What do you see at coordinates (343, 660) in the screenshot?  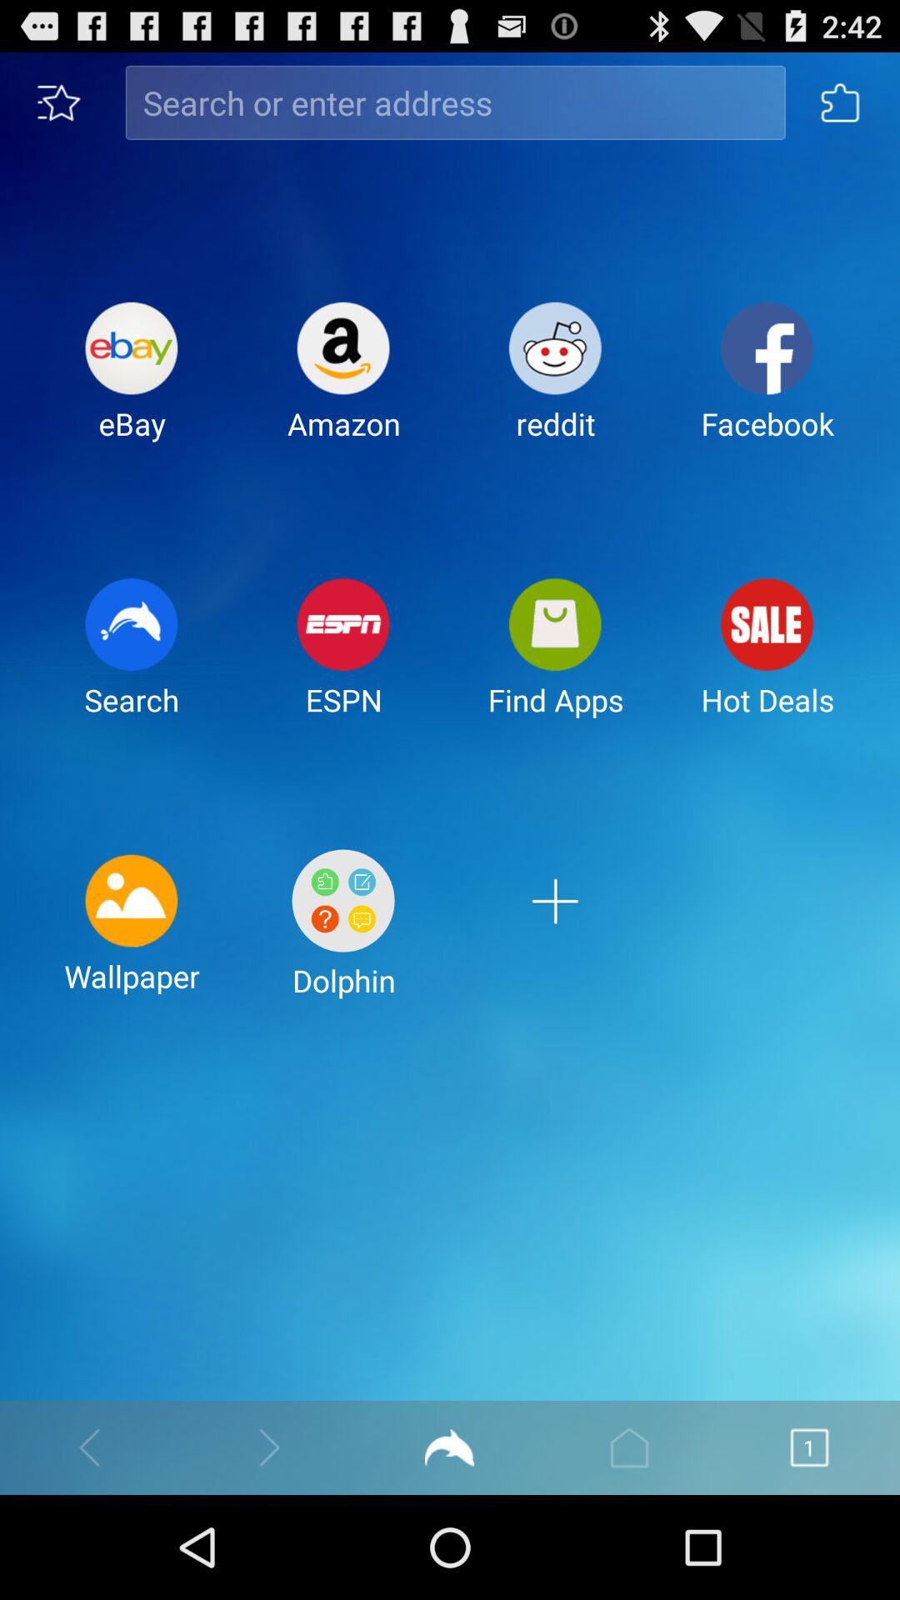 I see `tap the icon next to the find apps item` at bounding box center [343, 660].